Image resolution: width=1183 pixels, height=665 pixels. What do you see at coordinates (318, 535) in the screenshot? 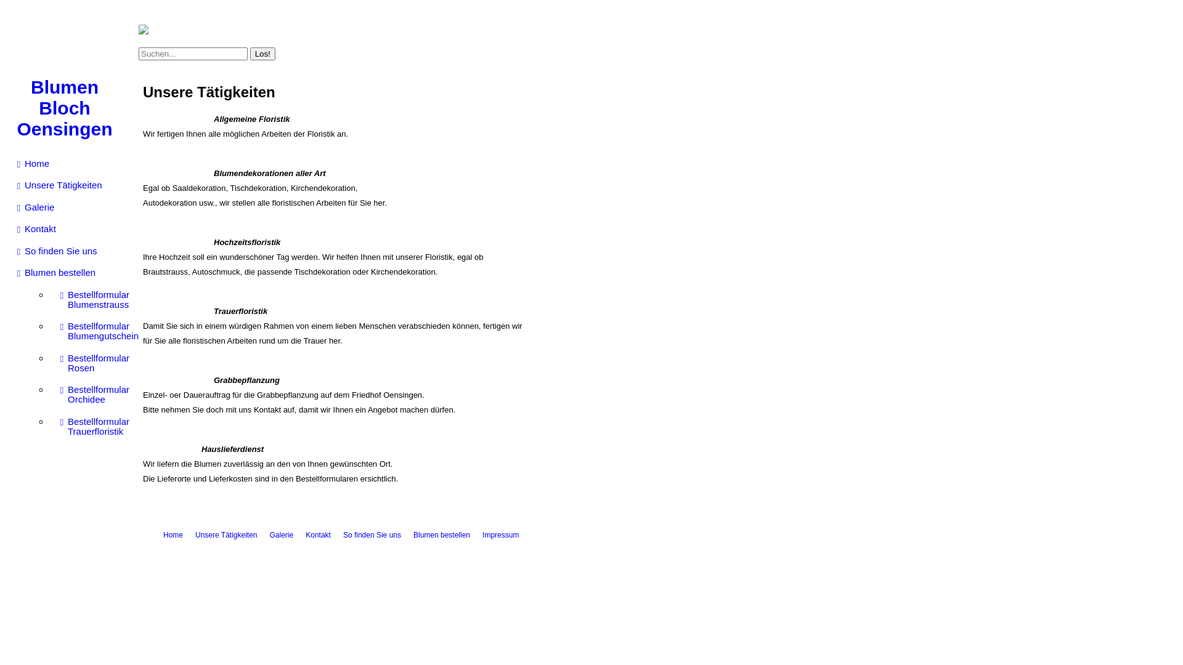
I see `Kontakt` at bounding box center [318, 535].